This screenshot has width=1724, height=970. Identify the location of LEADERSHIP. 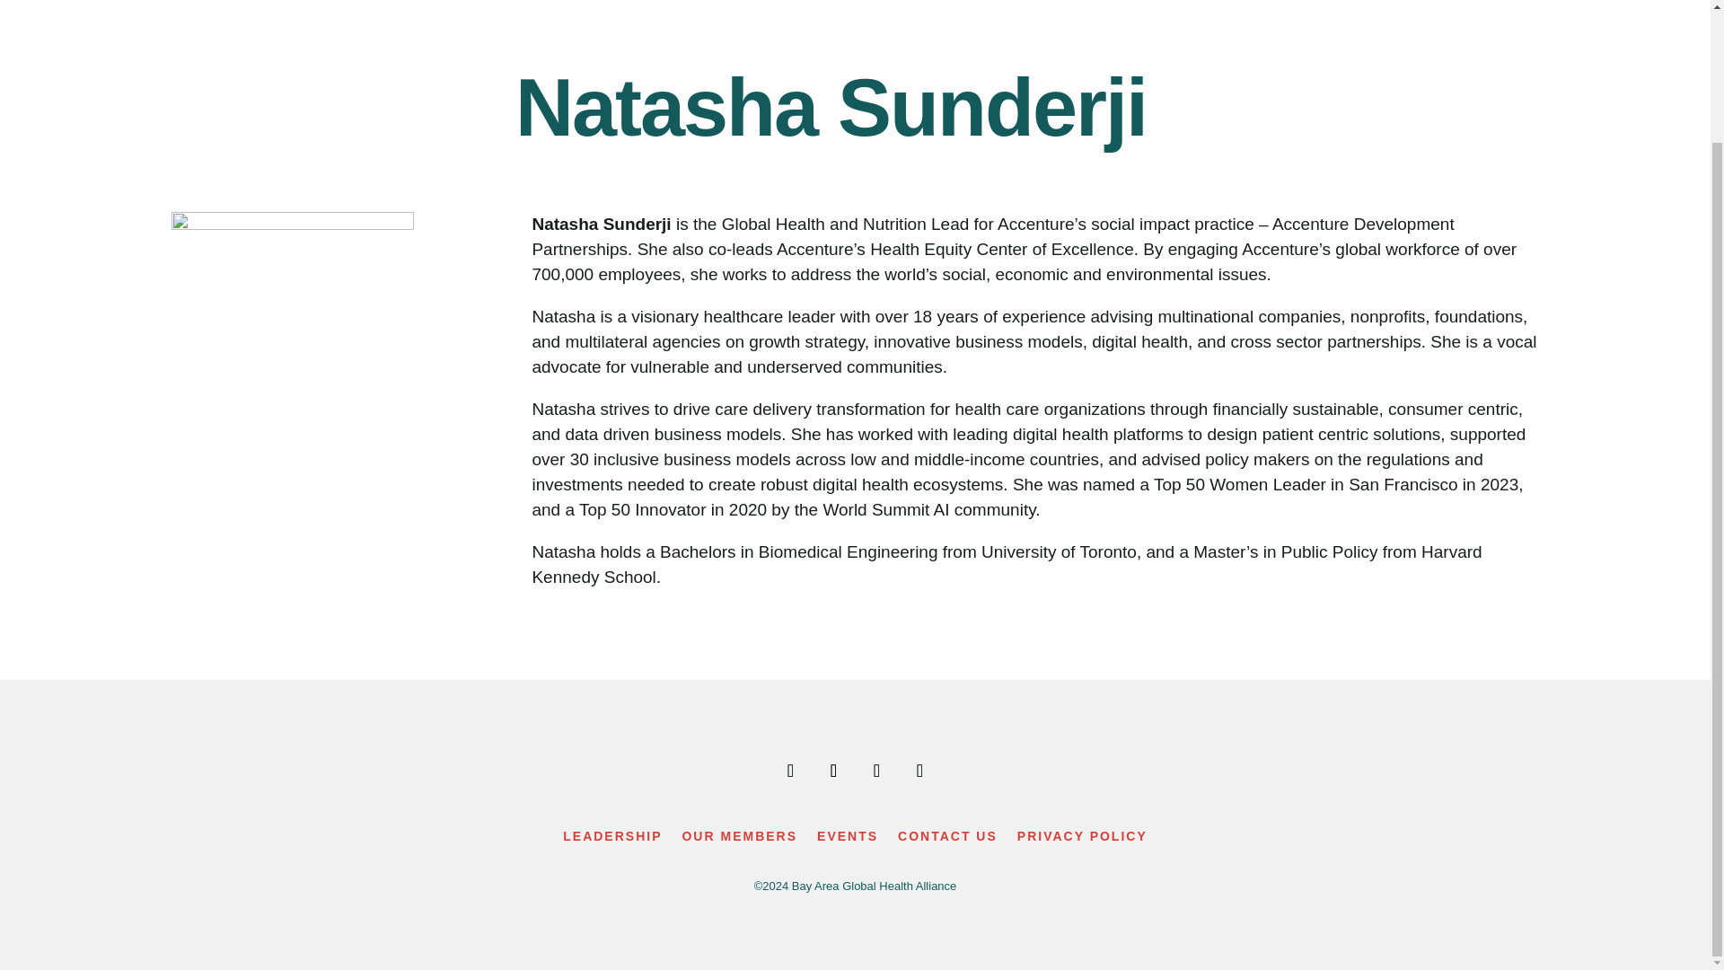
(612, 840).